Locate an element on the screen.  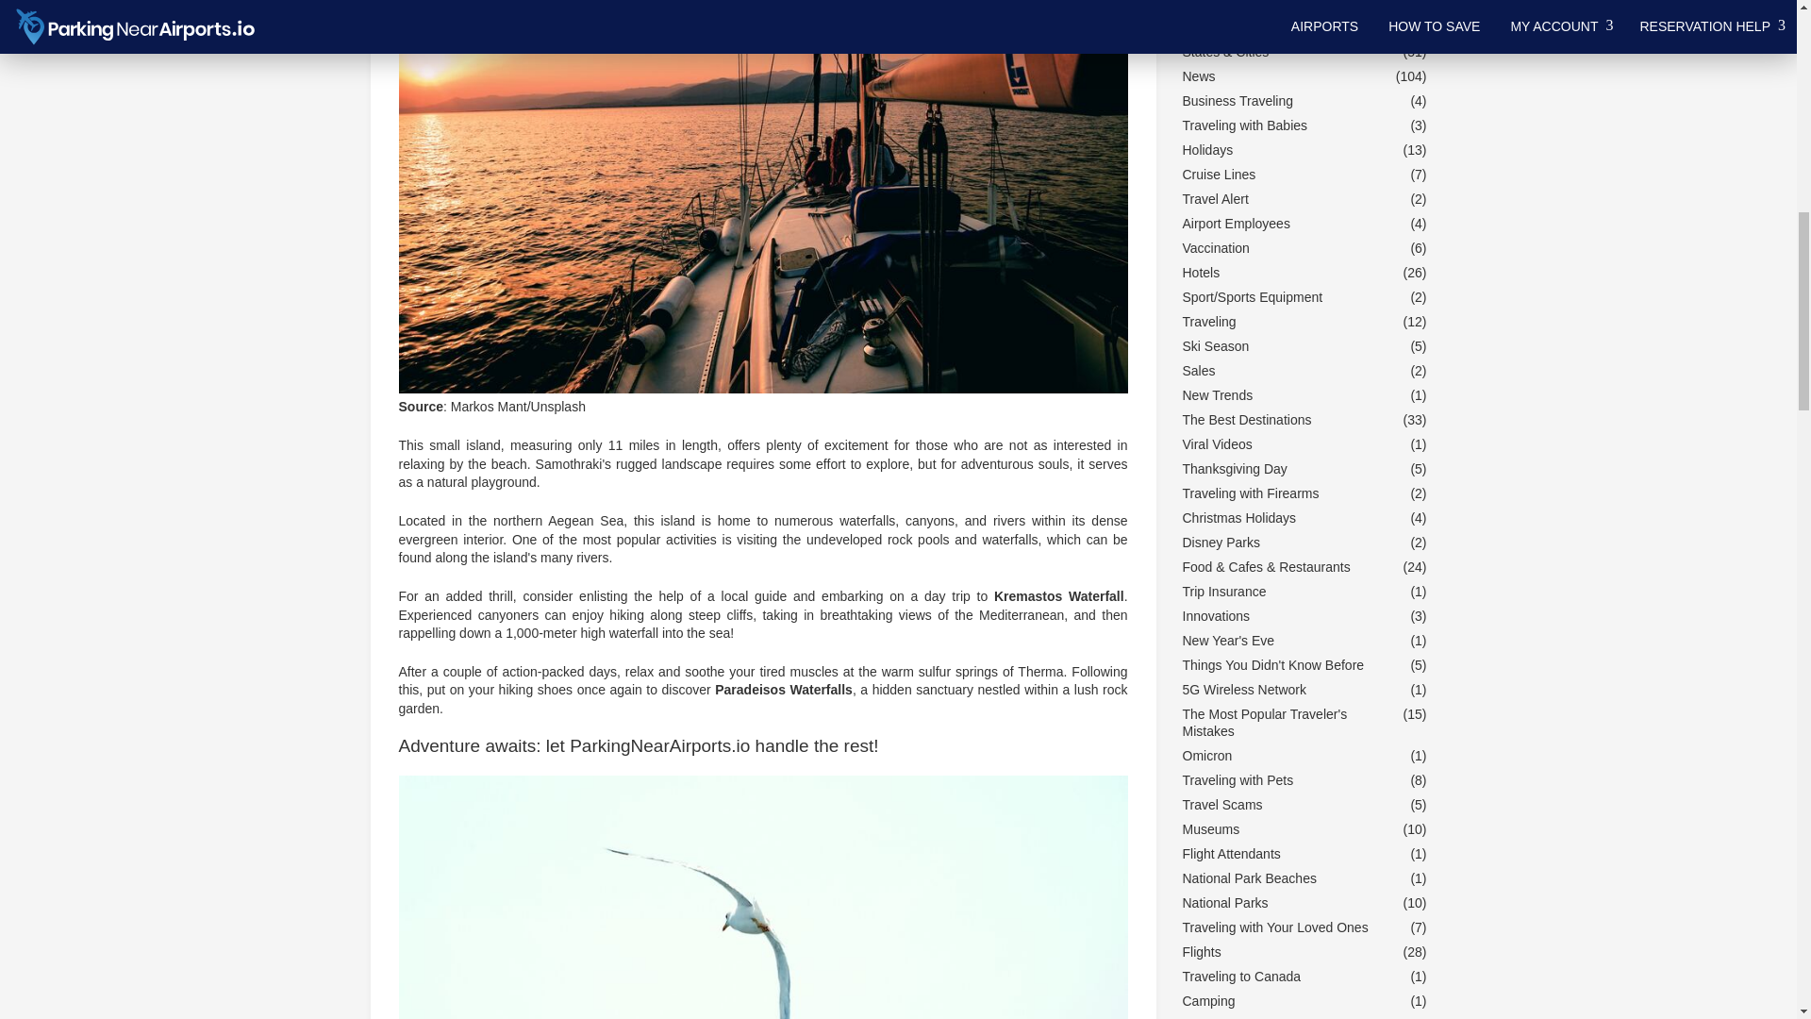
Kremastos Waterfall is located at coordinates (1059, 596).